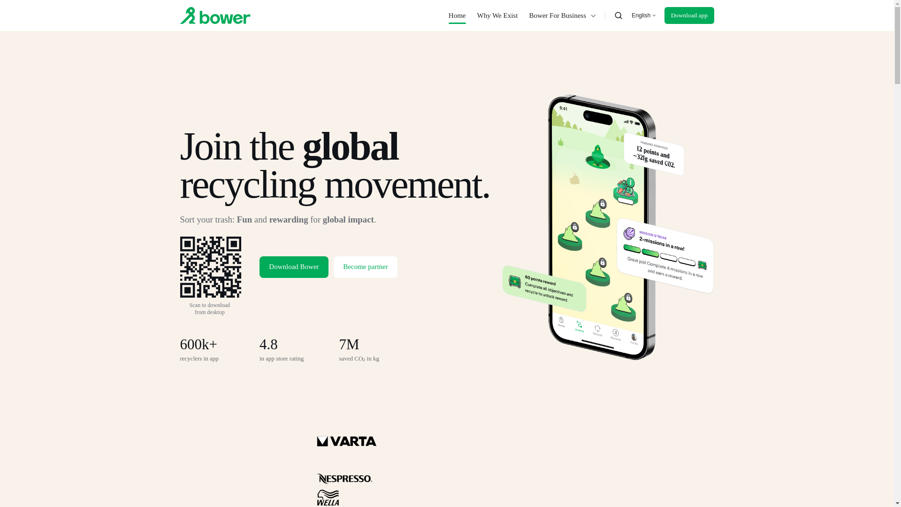 This screenshot has height=507, width=901. I want to click on Bower For Business, so click(563, 15).